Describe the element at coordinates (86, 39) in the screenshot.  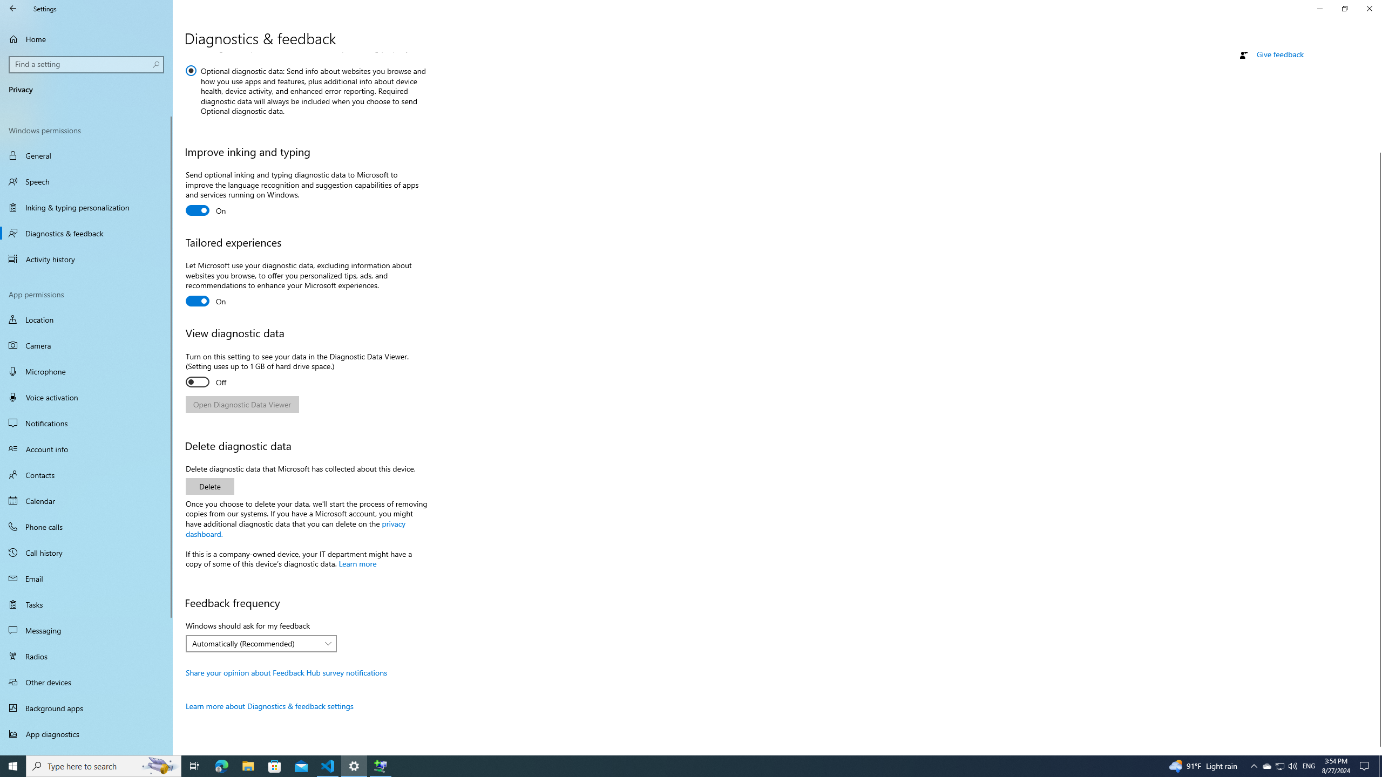
I see `Home` at that location.